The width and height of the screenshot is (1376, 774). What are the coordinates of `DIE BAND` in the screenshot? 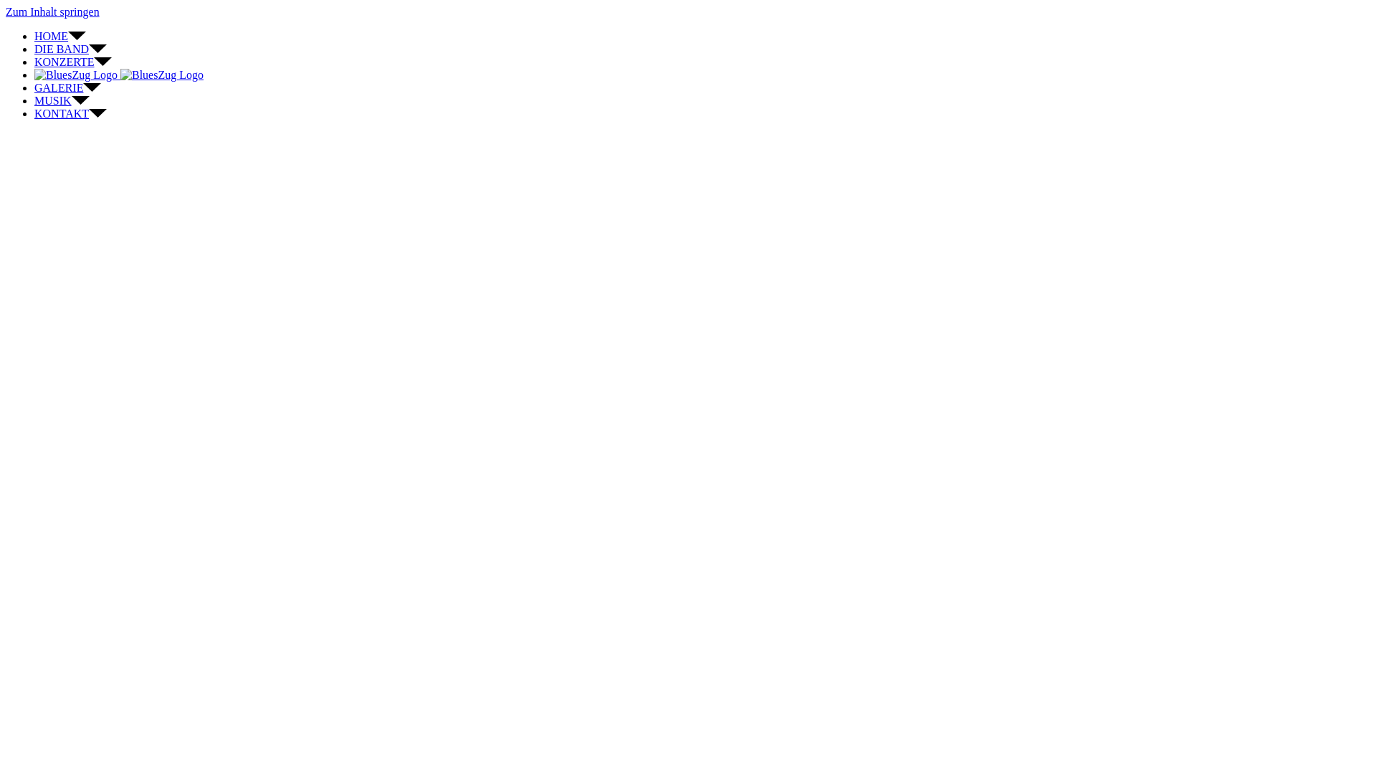 It's located at (70, 49).